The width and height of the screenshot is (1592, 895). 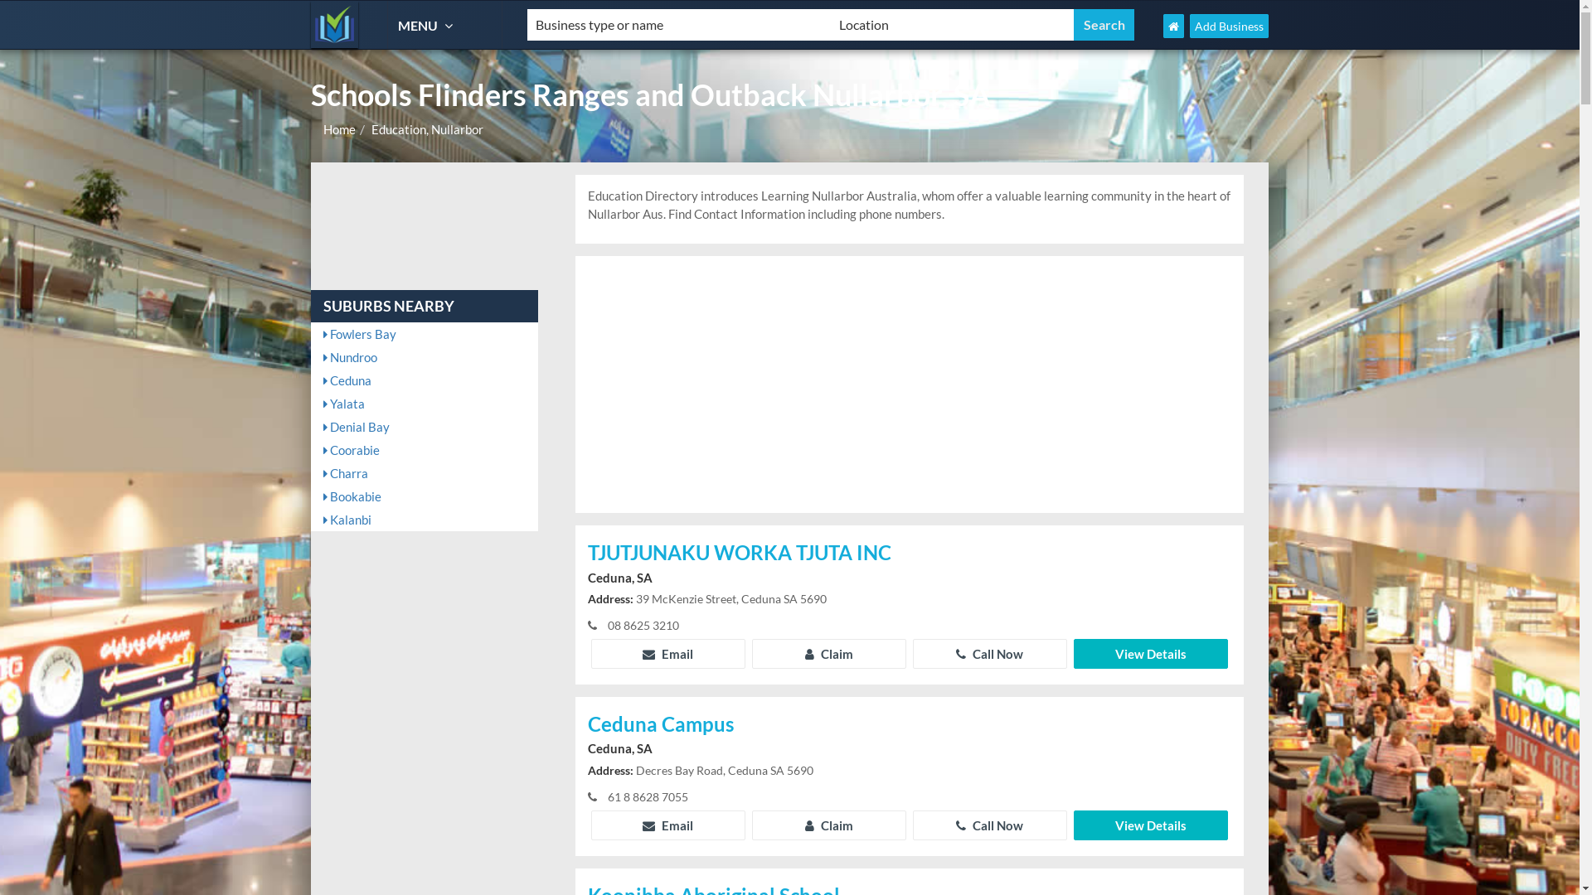 I want to click on Bookabie, so click(x=425, y=496).